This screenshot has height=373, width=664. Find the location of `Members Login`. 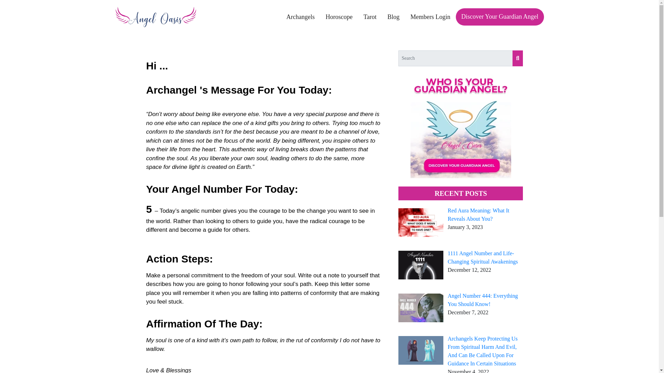

Members Login is located at coordinates (430, 17).